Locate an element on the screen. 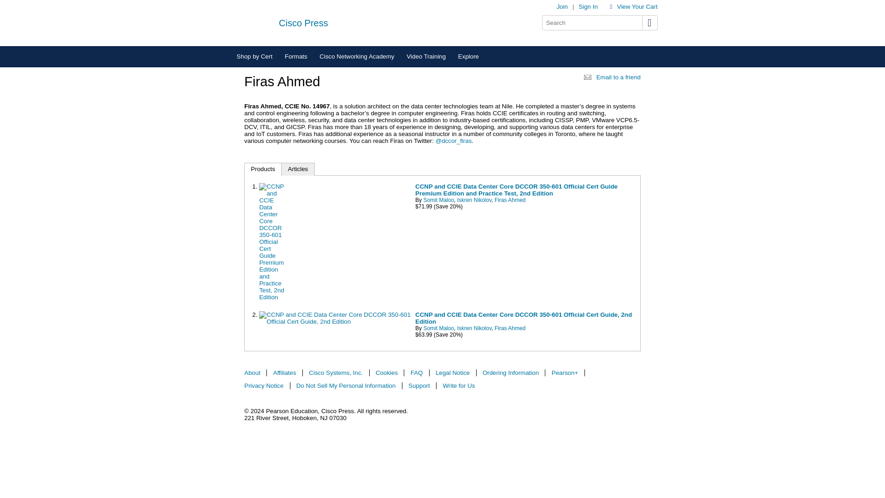 The width and height of the screenshot is (885, 498). Cisco Networking Academy is located at coordinates (357, 56).